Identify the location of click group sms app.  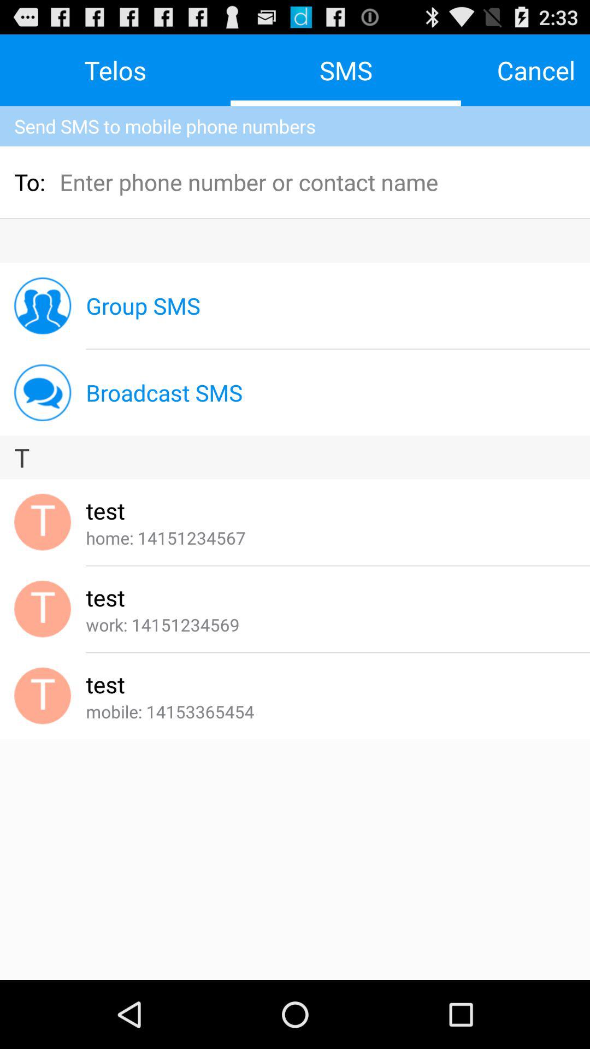
(143, 306).